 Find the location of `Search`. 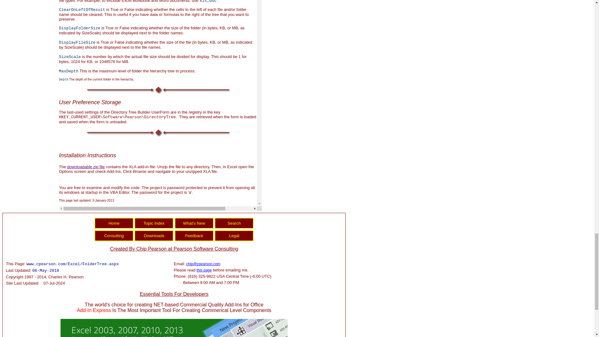

Search is located at coordinates (234, 223).